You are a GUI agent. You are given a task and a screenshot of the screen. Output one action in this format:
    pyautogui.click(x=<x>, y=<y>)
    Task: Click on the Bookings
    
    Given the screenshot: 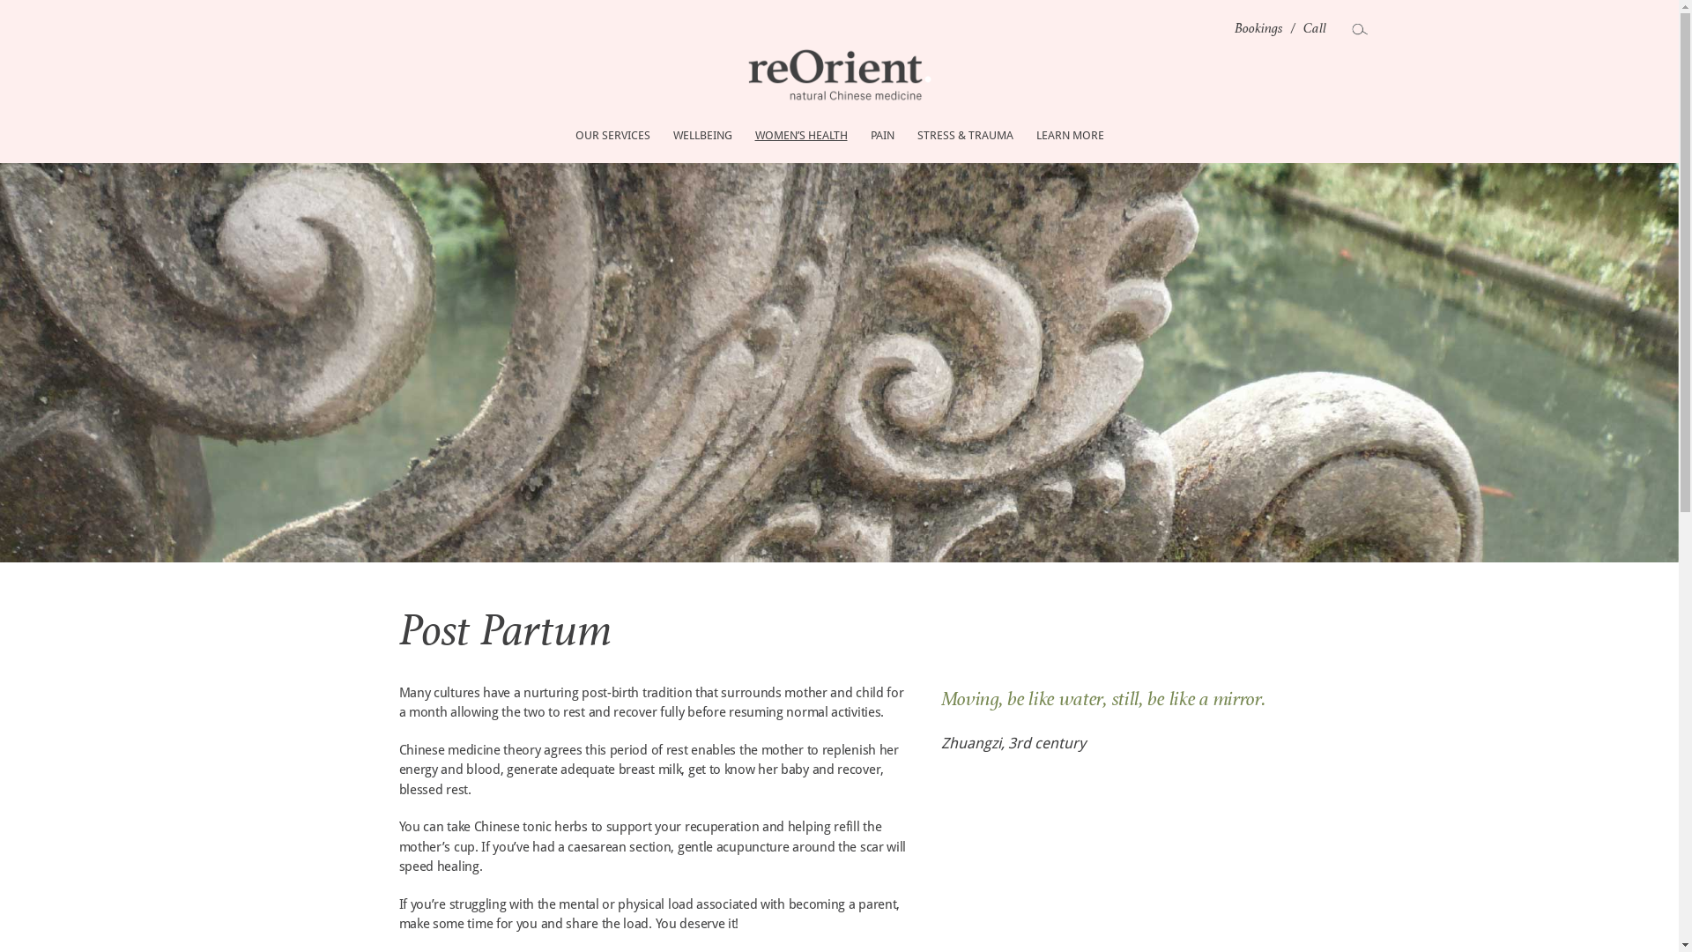 What is the action you would take?
    pyautogui.click(x=1258, y=28)
    